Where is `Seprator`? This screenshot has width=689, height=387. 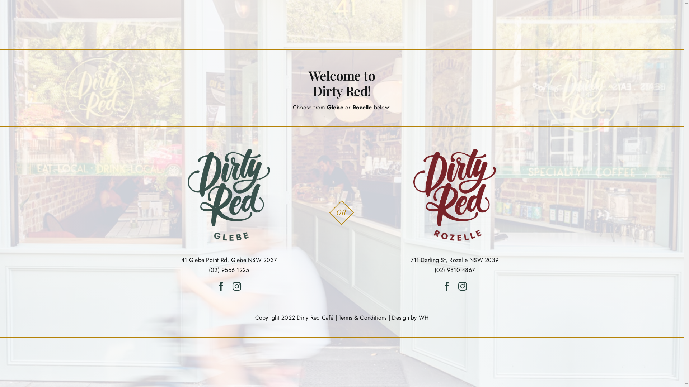 Seprator is located at coordinates (342, 213).